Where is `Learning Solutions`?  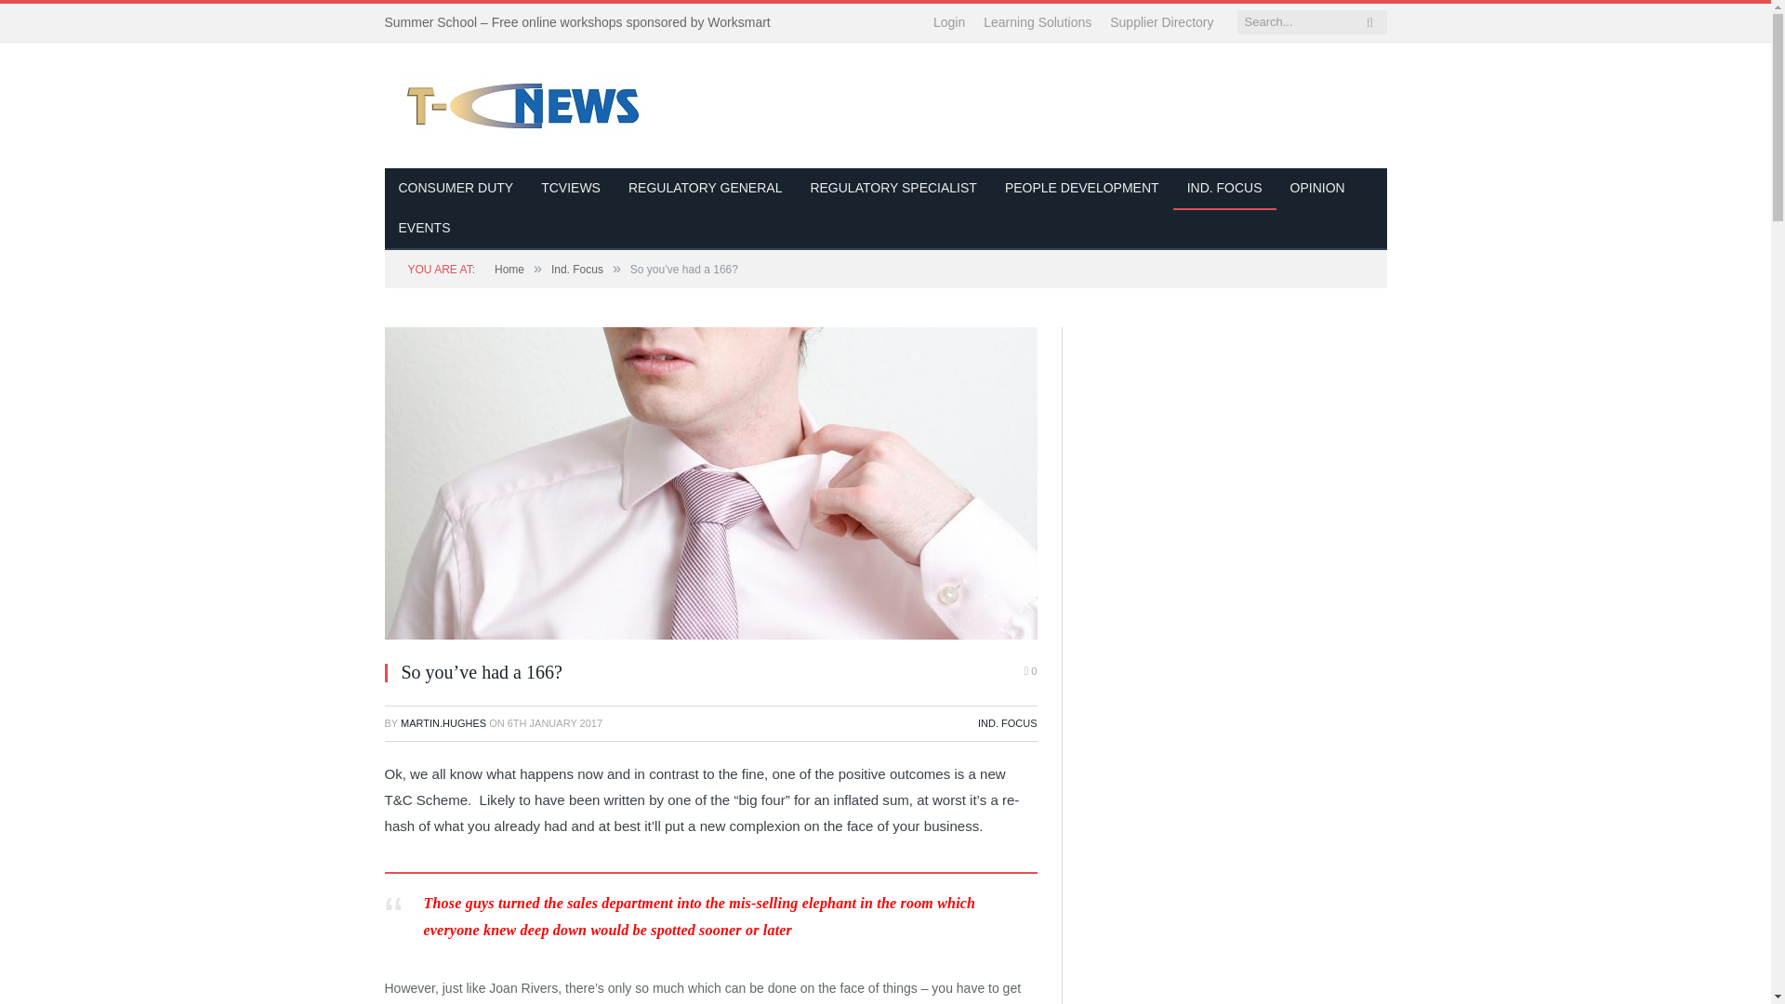
Learning Solutions is located at coordinates (1037, 22).